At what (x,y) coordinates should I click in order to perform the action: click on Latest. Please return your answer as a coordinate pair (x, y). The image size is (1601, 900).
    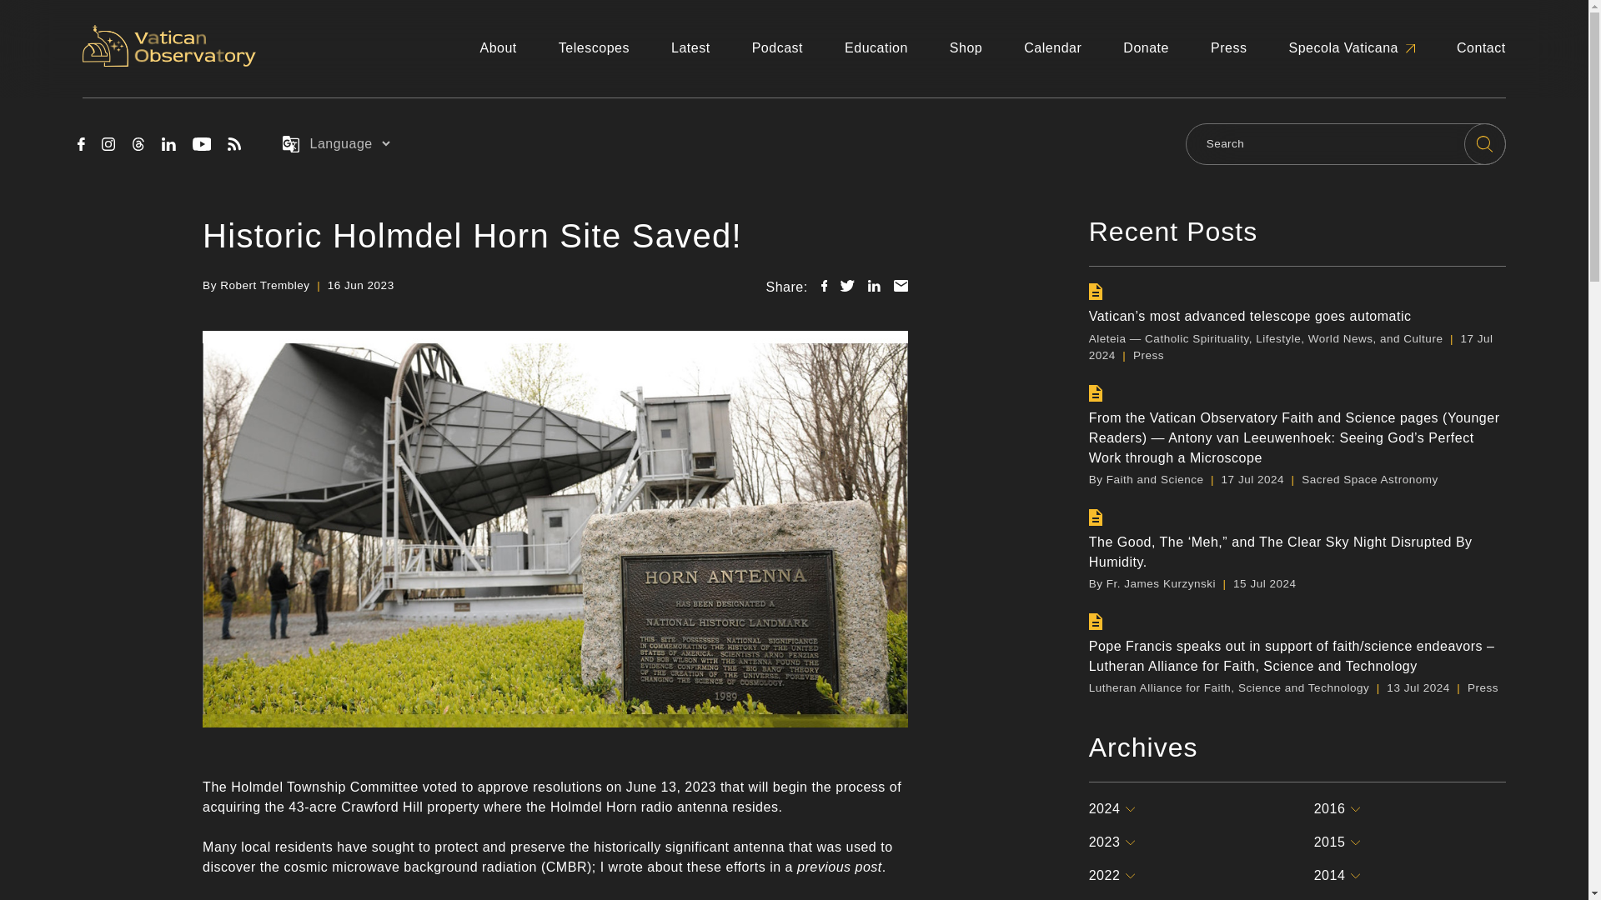
    Looking at the image, I should click on (690, 48).